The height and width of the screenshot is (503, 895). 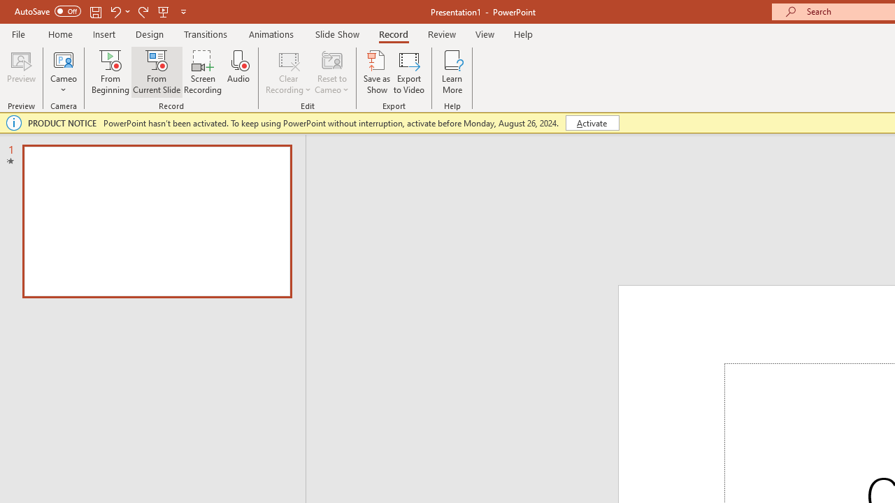 What do you see at coordinates (288, 71) in the screenshot?
I see `Clear Recording` at bounding box center [288, 71].